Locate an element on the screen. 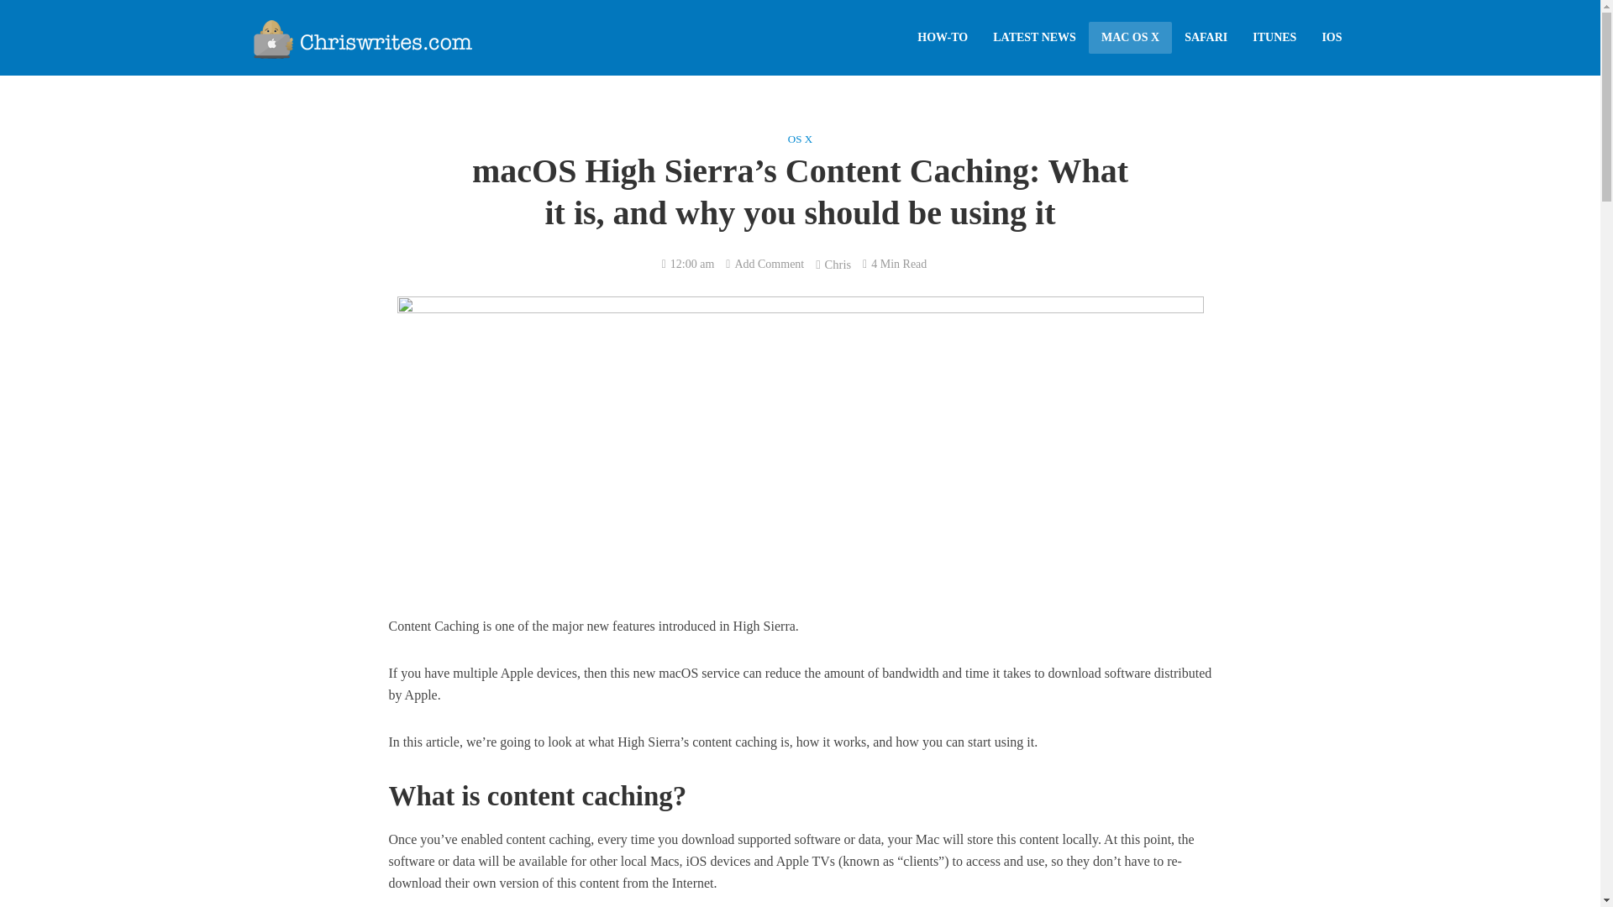 This screenshot has height=907, width=1613. LATEST NEWS is located at coordinates (1035, 37).